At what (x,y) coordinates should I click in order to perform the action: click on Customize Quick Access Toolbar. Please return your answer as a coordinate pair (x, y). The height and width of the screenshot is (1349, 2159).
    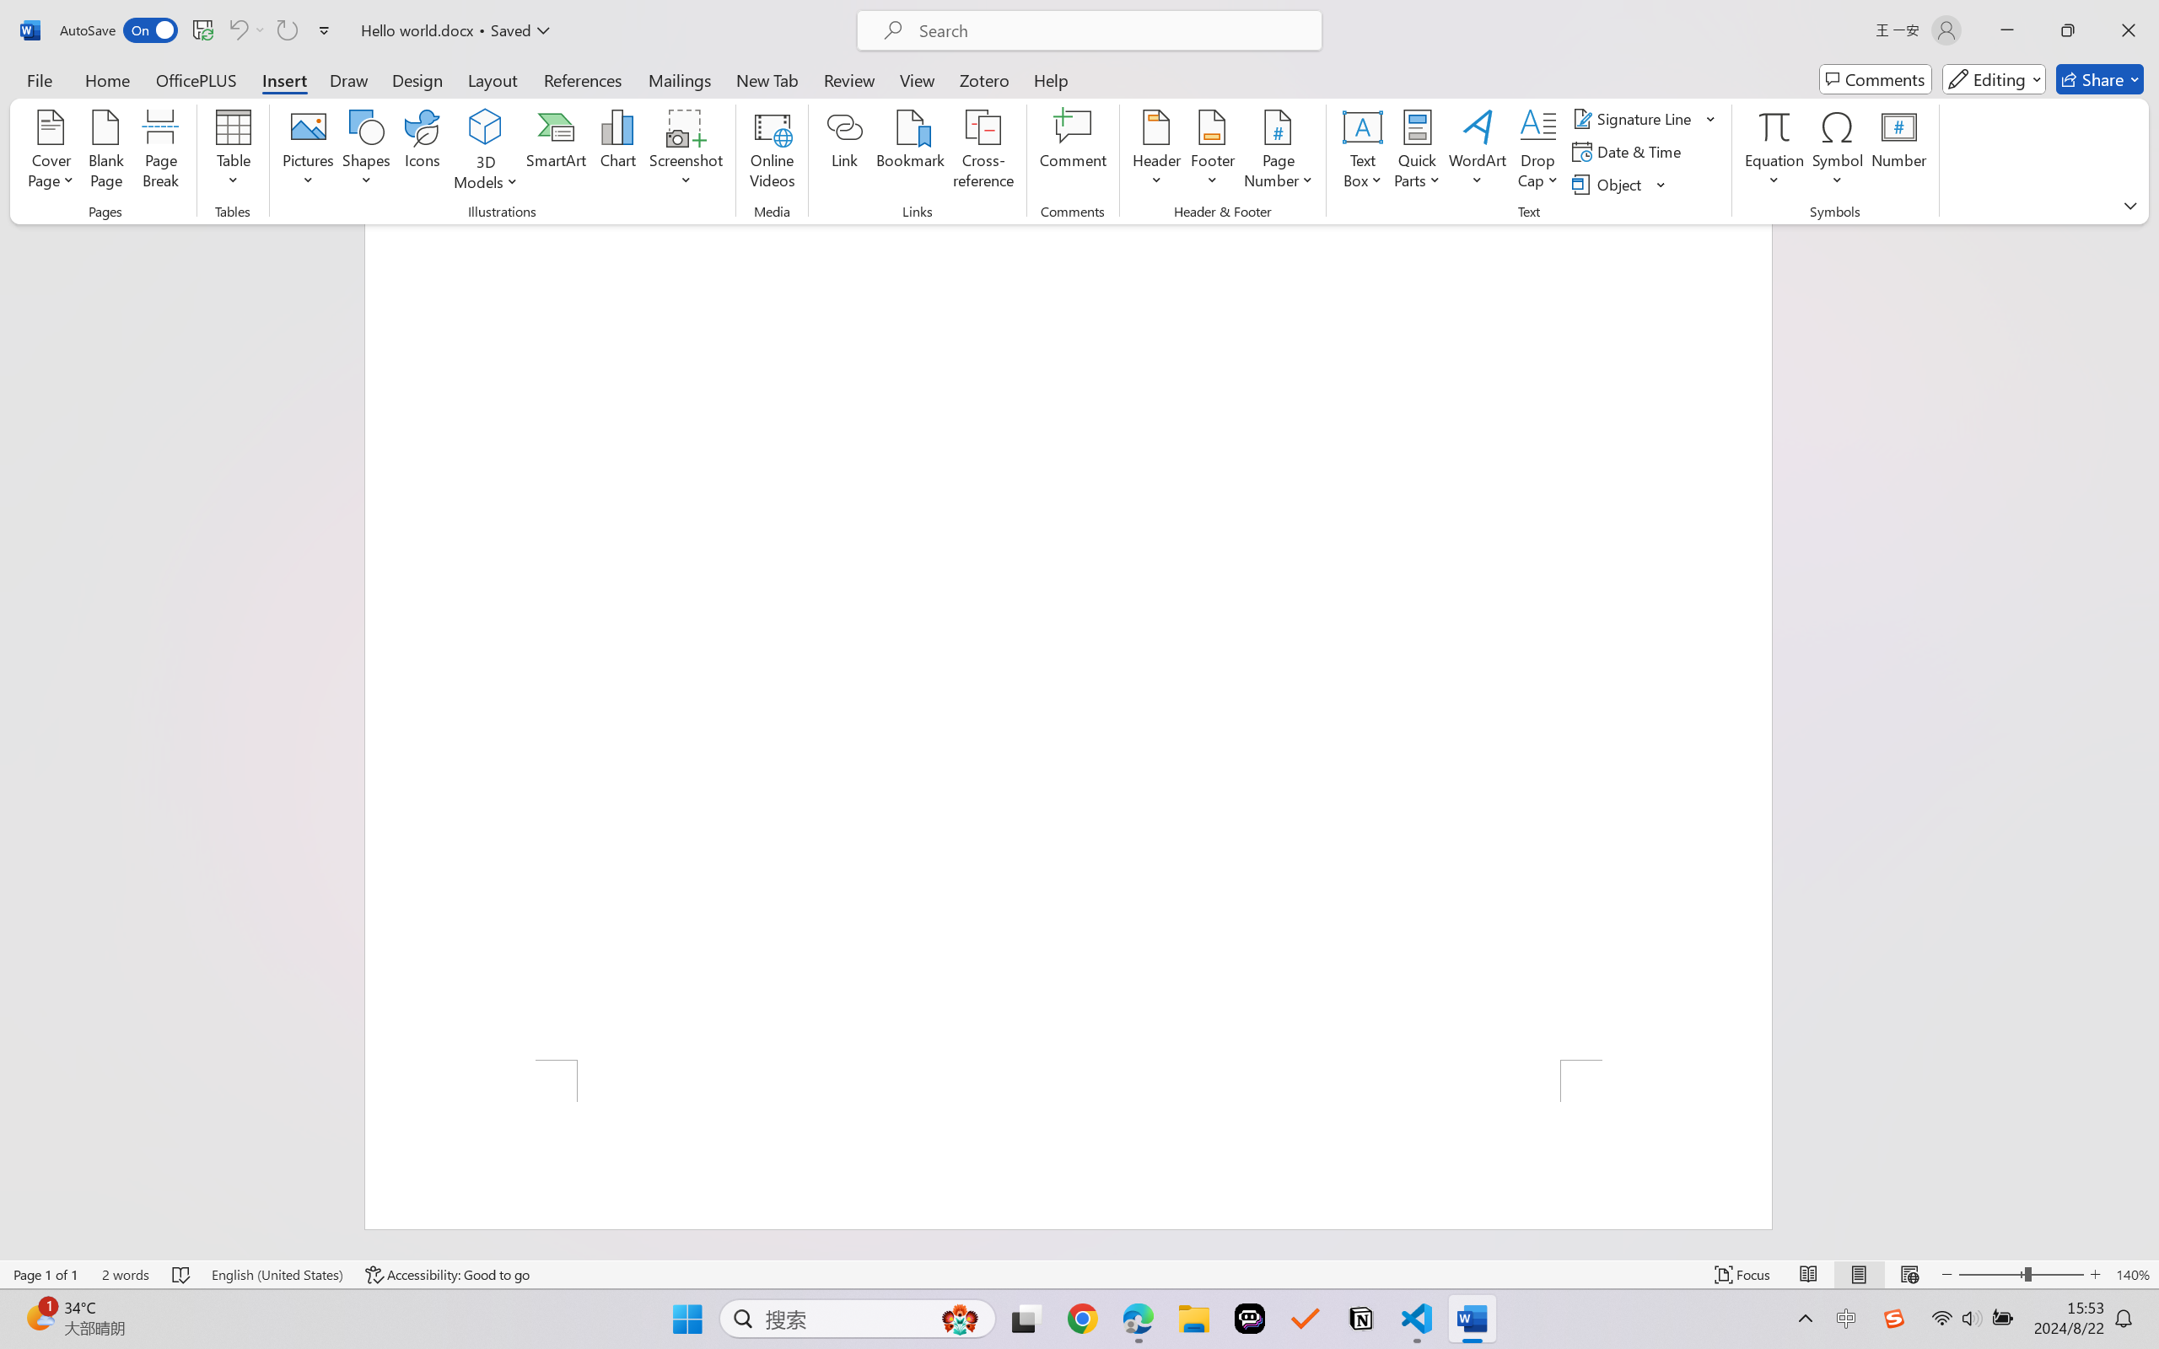
    Looking at the image, I should click on (325, 30).